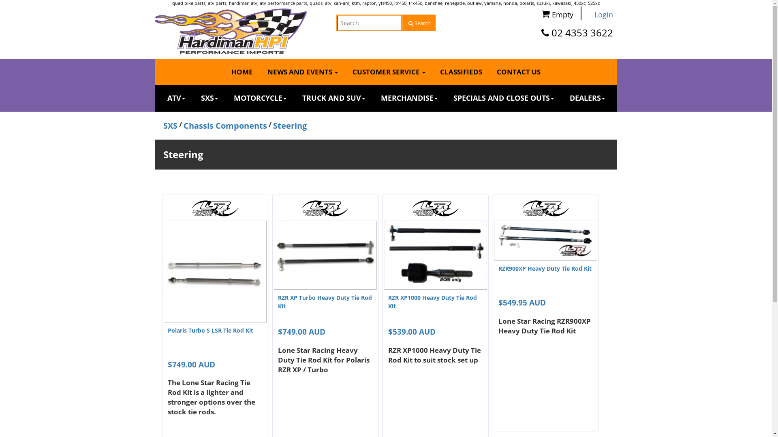 This screenshot has height=437, width=778. What do you see at coordinates (461, 72) in the screenshot?
I see `CLASSIFIEDS` at bounding box center [461, 72].